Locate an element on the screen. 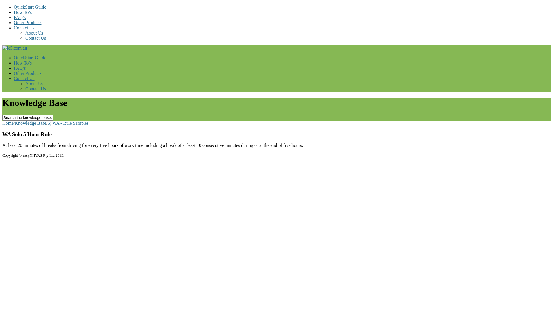 The height and width of the screenshot is (311, 553). QuickStart Guide is located at coordinates (30, 58).